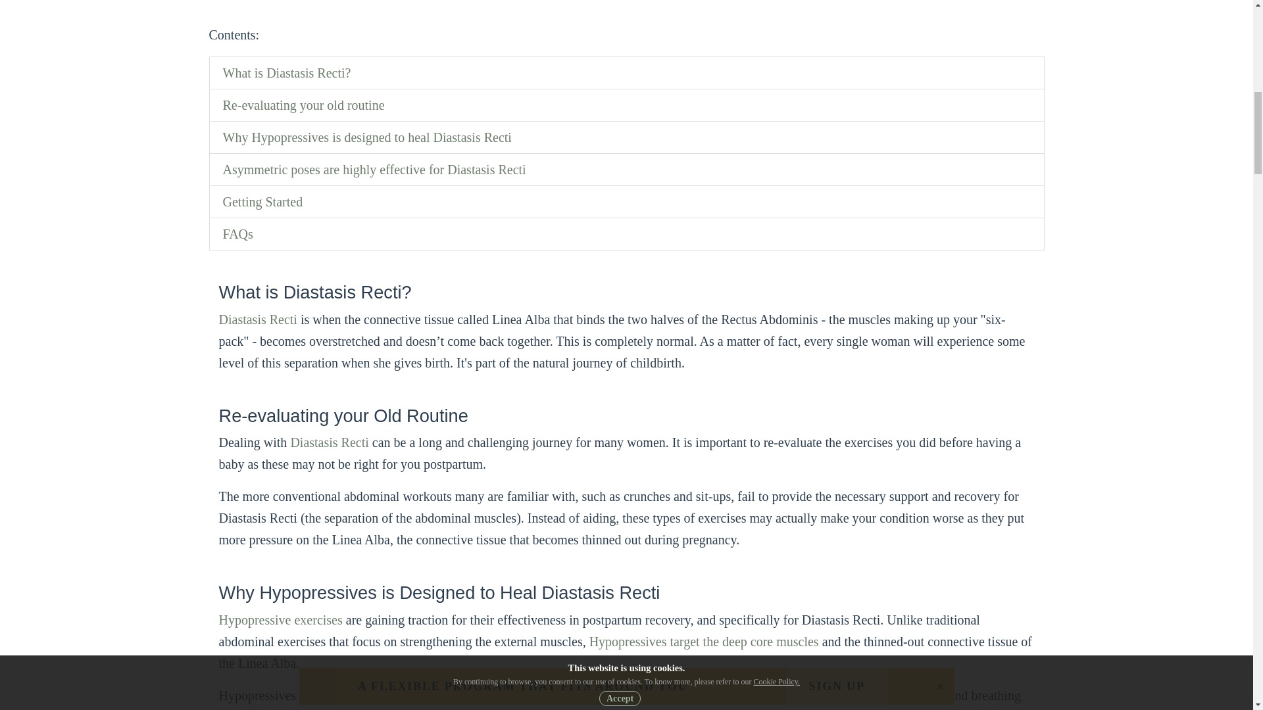 The height and width of the screenshot is (710, 1263). I want to click on Getting Started, so click(262, 201).